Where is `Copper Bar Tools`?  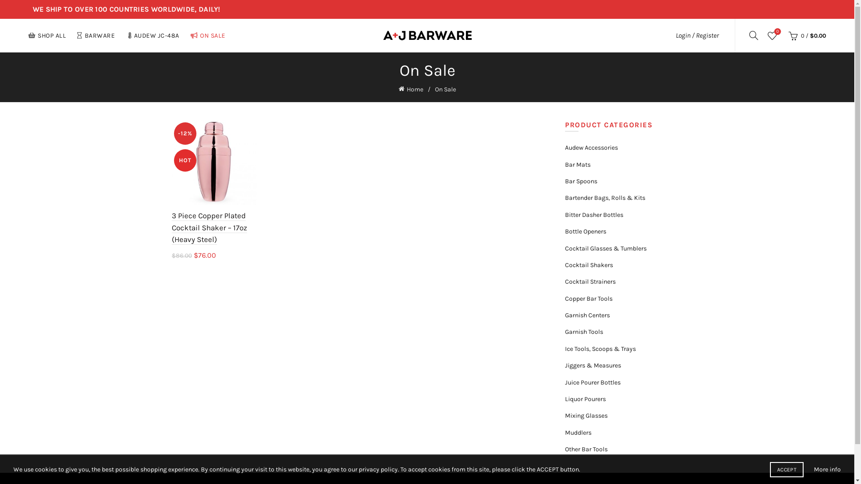 Copper Bar Tools is located at coordinates (589, 298).